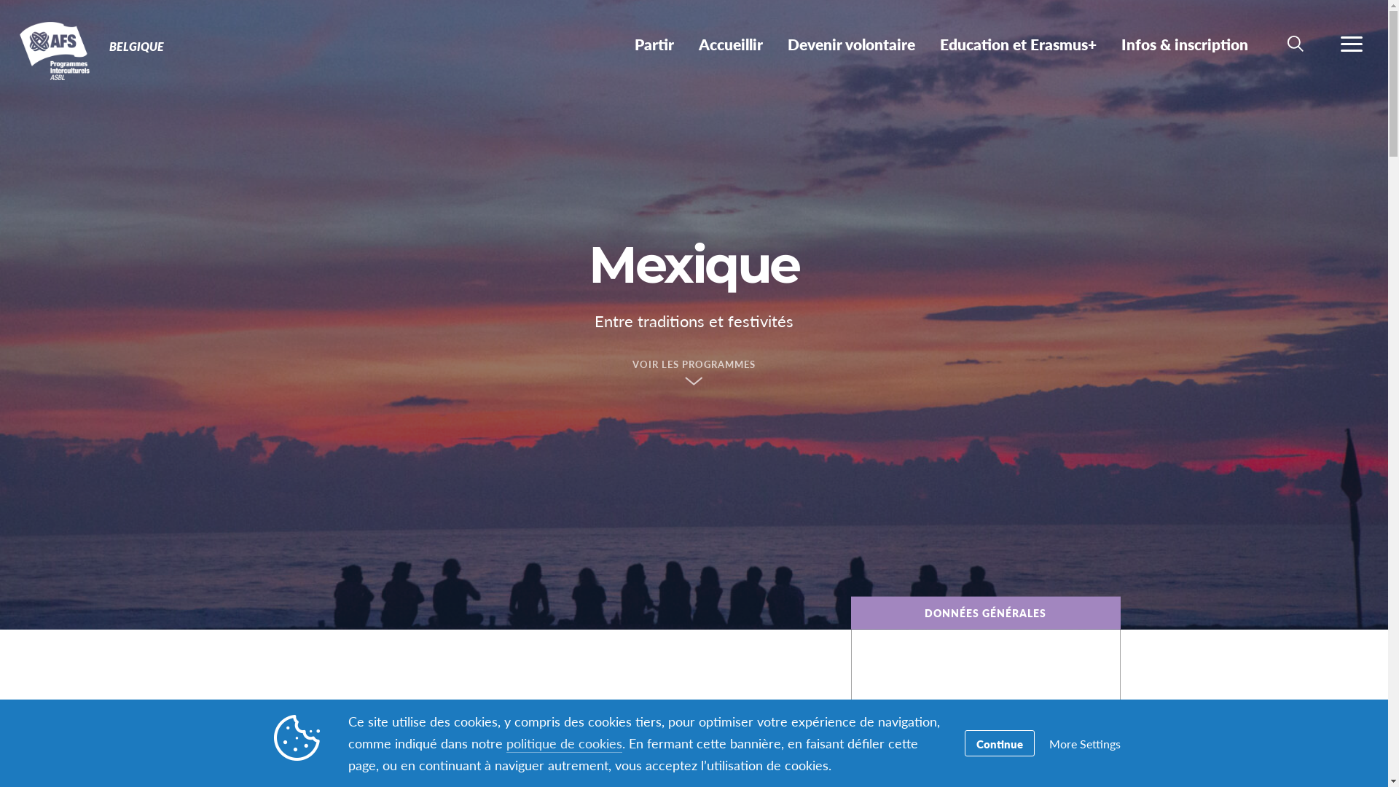  I want to click on politique de cookies, so click(564, 743).